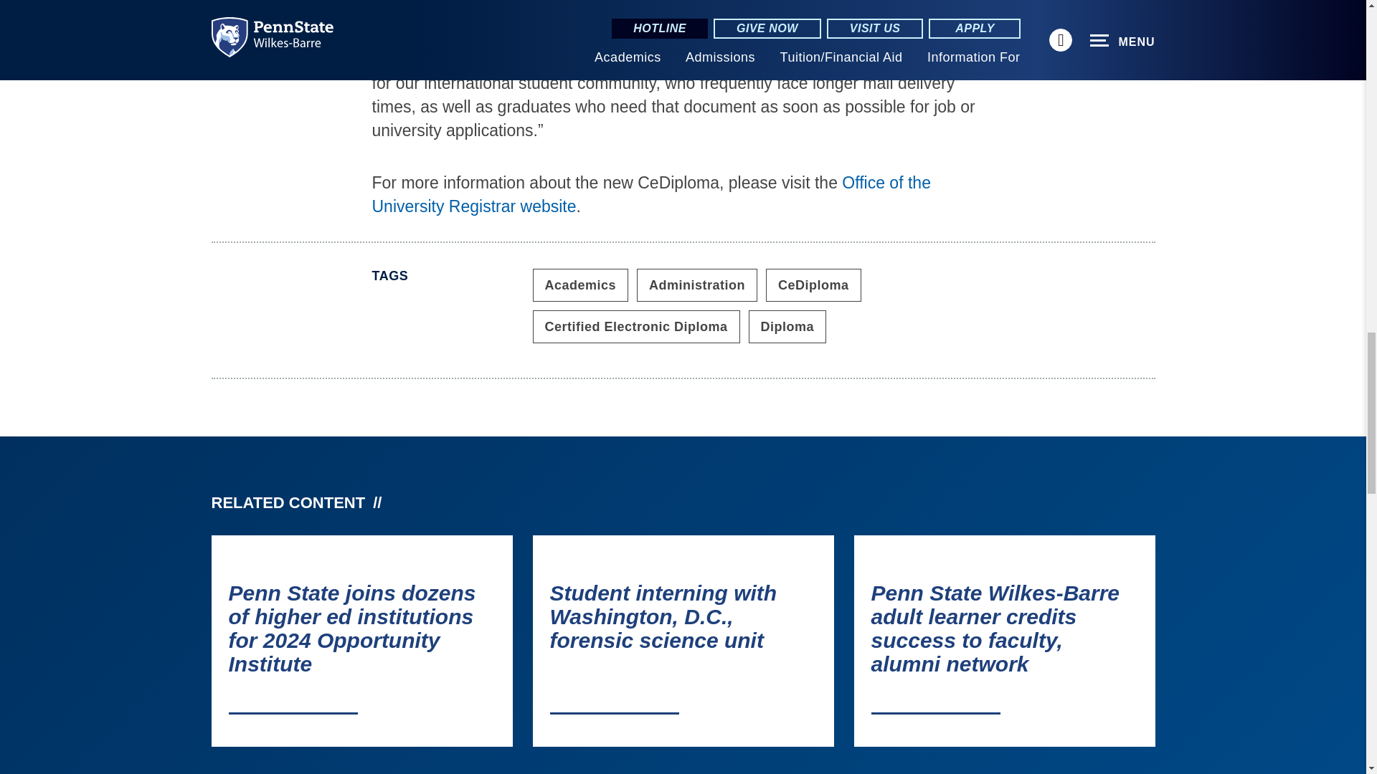 The height and width of the screenshot is (774, 1377). I want to click on Content tagged with Certified Electronic Diploma, so click(635, 327).